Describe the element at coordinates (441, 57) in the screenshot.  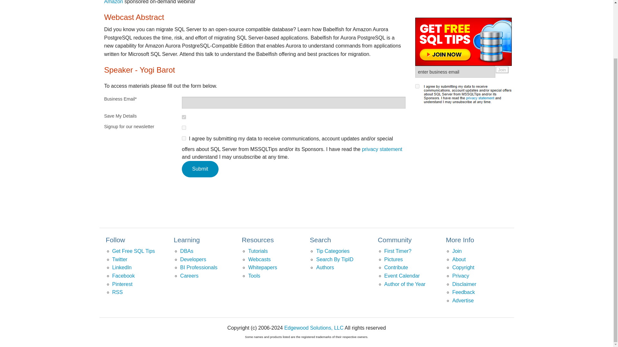
I see `Backup` at that location.